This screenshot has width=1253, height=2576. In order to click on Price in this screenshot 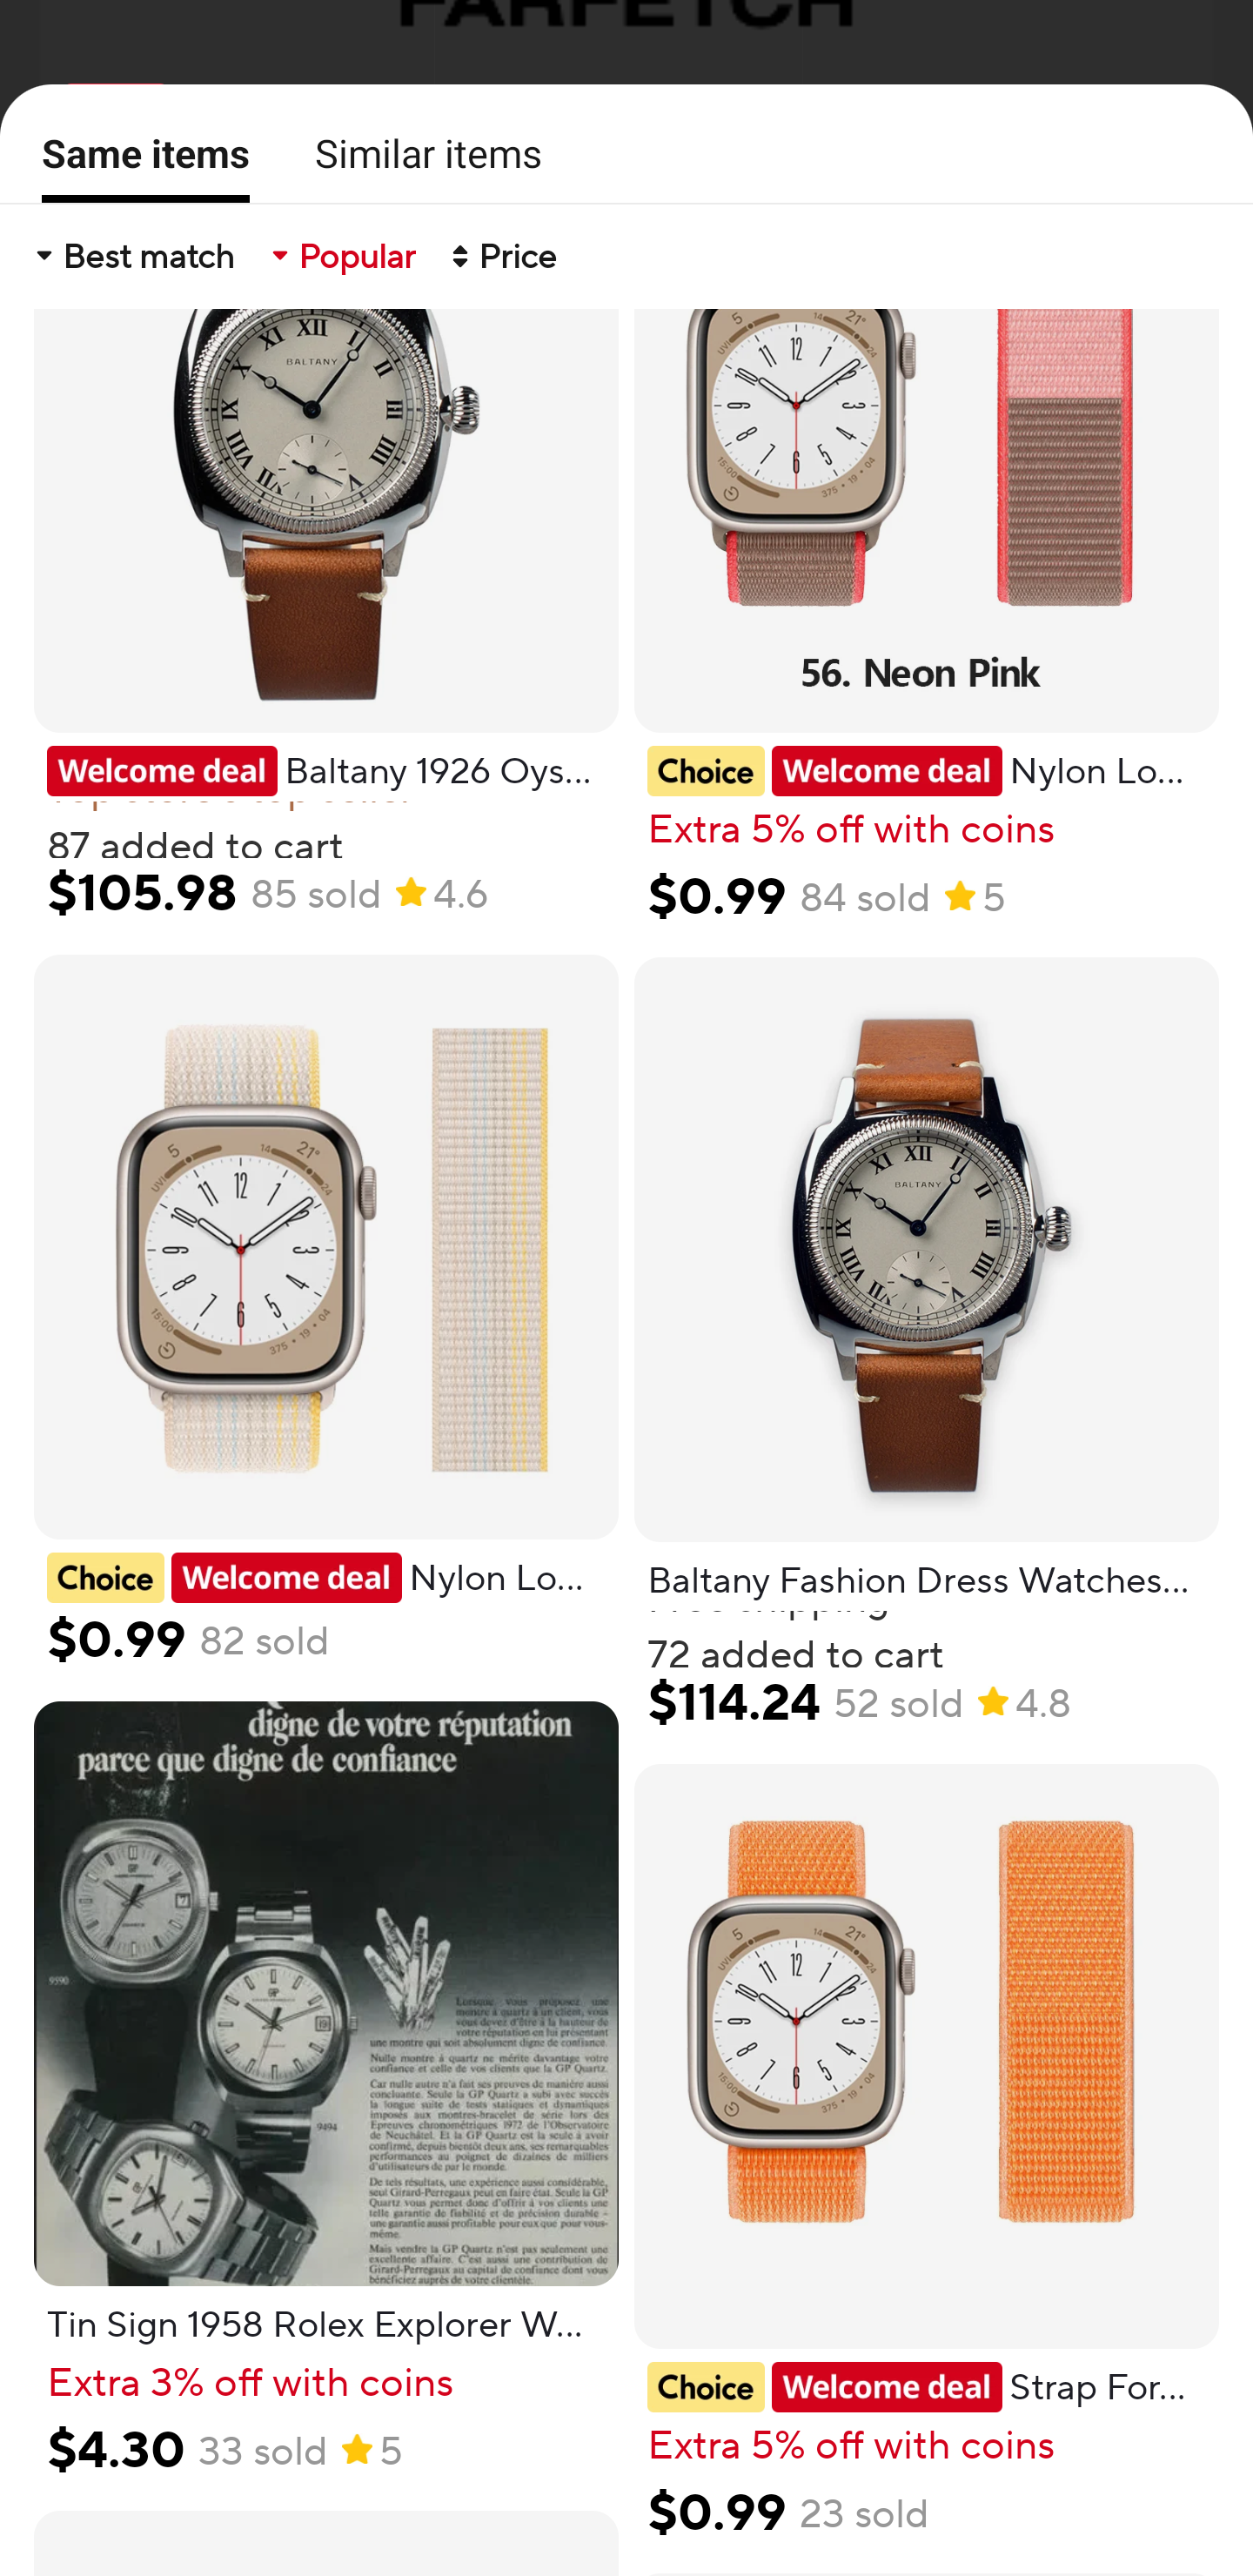, I will do `click(501, 256)`.